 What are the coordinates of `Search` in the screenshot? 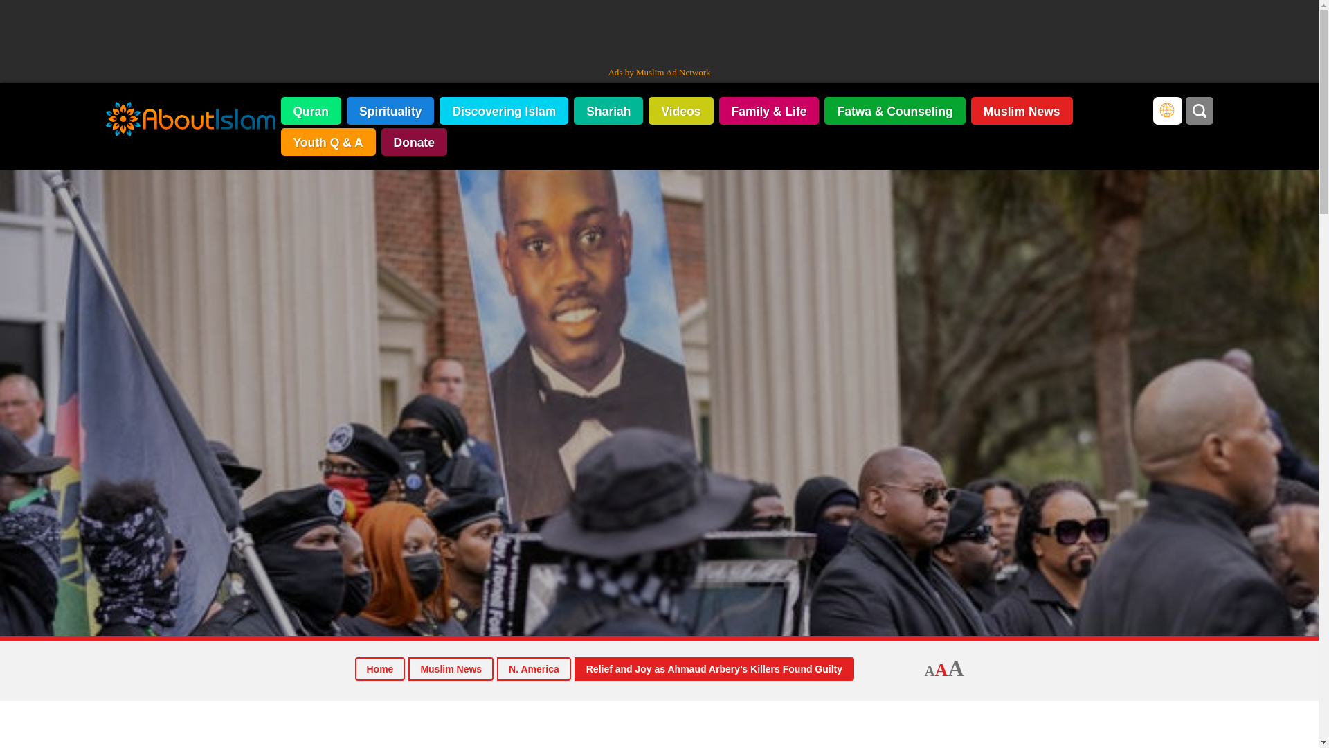 It's located at (1199, 111).